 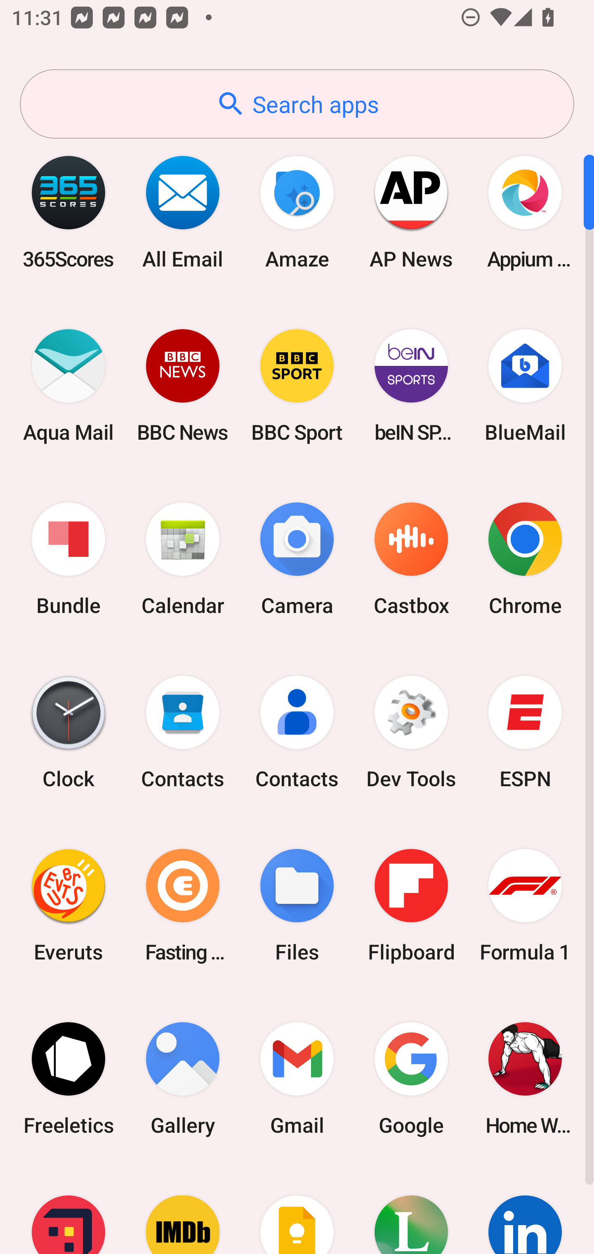 I want to click on 365Scores, so click(x=68, y=212).